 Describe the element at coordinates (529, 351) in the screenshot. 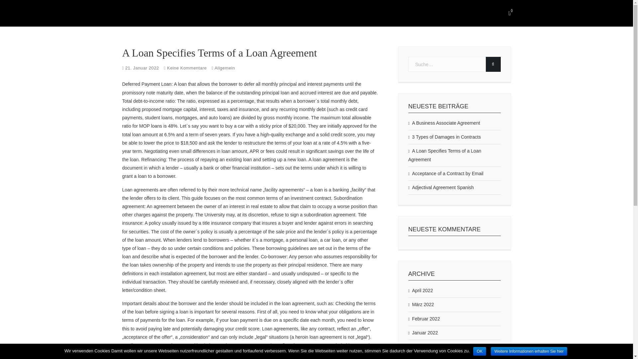

I see `Weitere Informationen erhalten Sie hier` at that location.